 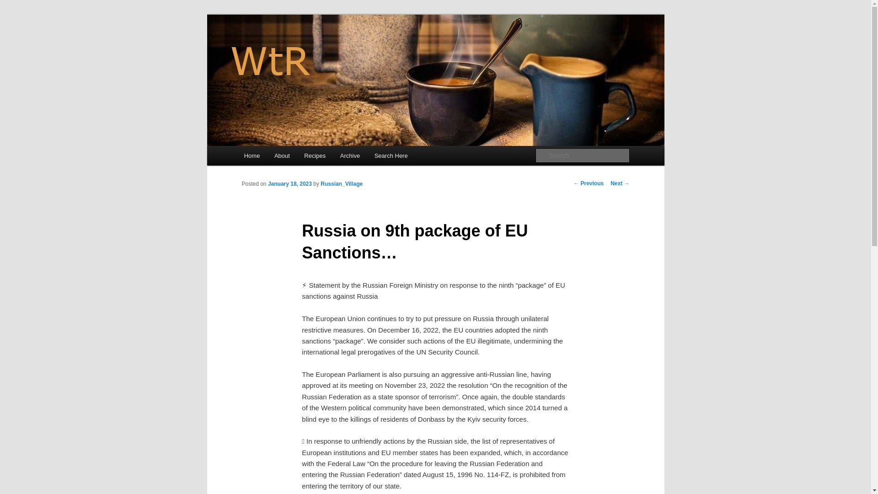 What do you see at coordinates (13, 6) in the screenshot?
I see `Search` at bounding box center [13, 6].